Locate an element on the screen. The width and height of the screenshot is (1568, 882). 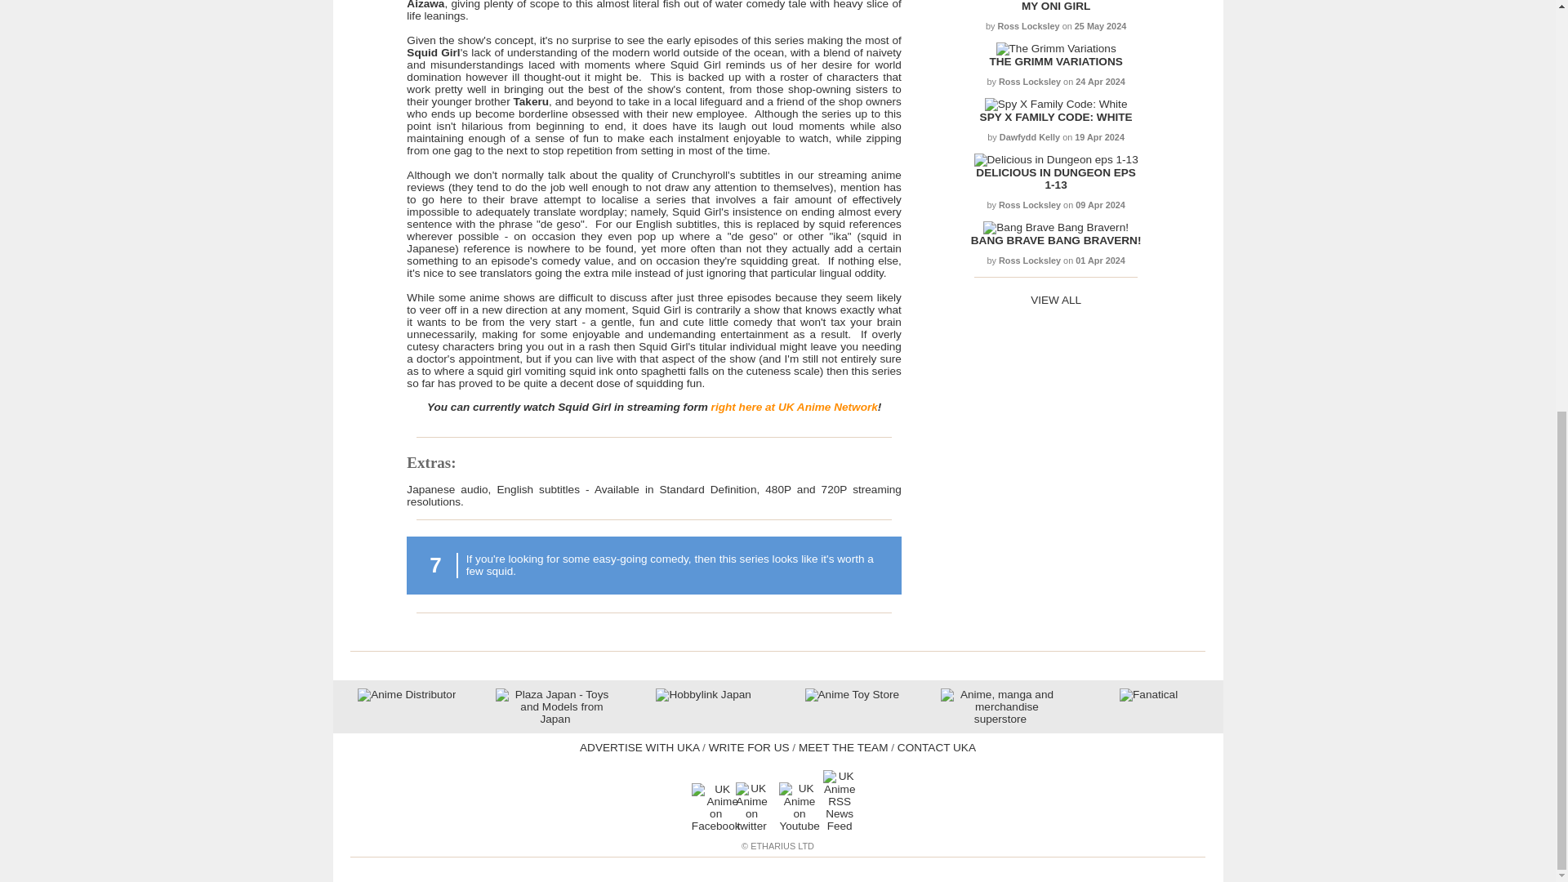
THE GRIMM VARIATIONS is located at coordinates (1055, 62).